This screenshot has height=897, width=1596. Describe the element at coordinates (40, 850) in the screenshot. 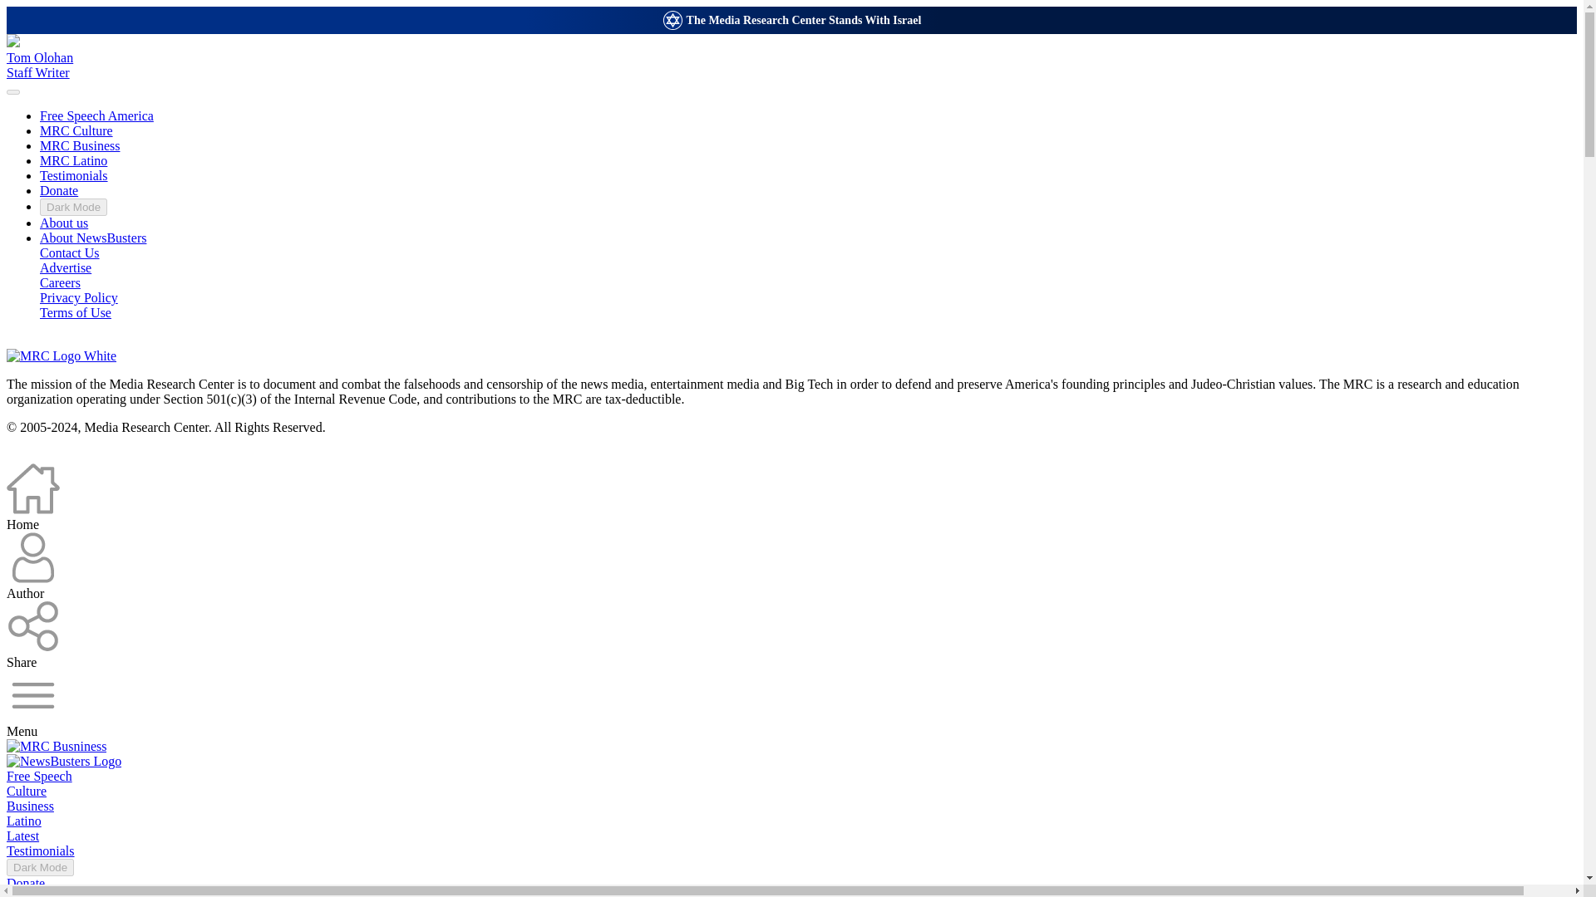

I see `Testimonials` at that location.